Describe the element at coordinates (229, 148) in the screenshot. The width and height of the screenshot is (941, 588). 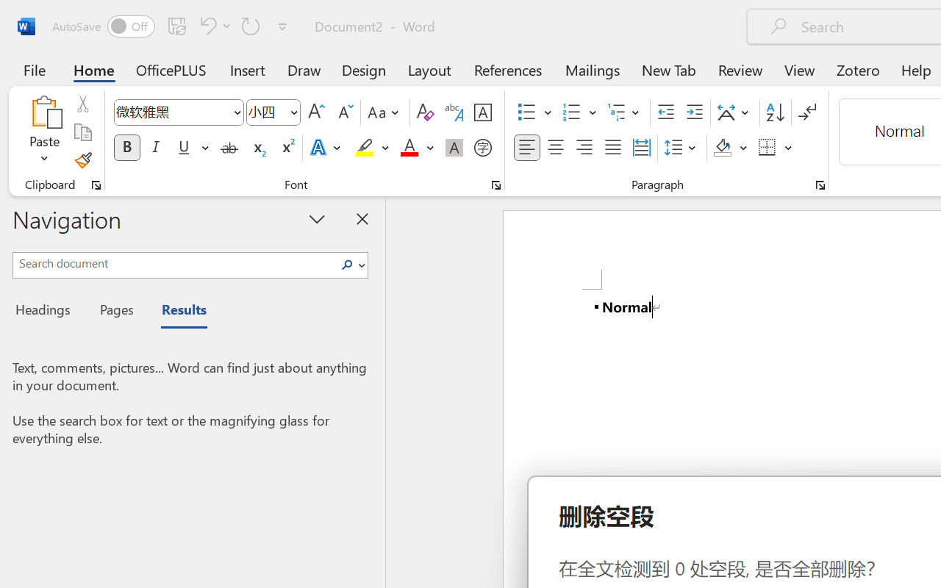
I see `Strikethrough` at that location.